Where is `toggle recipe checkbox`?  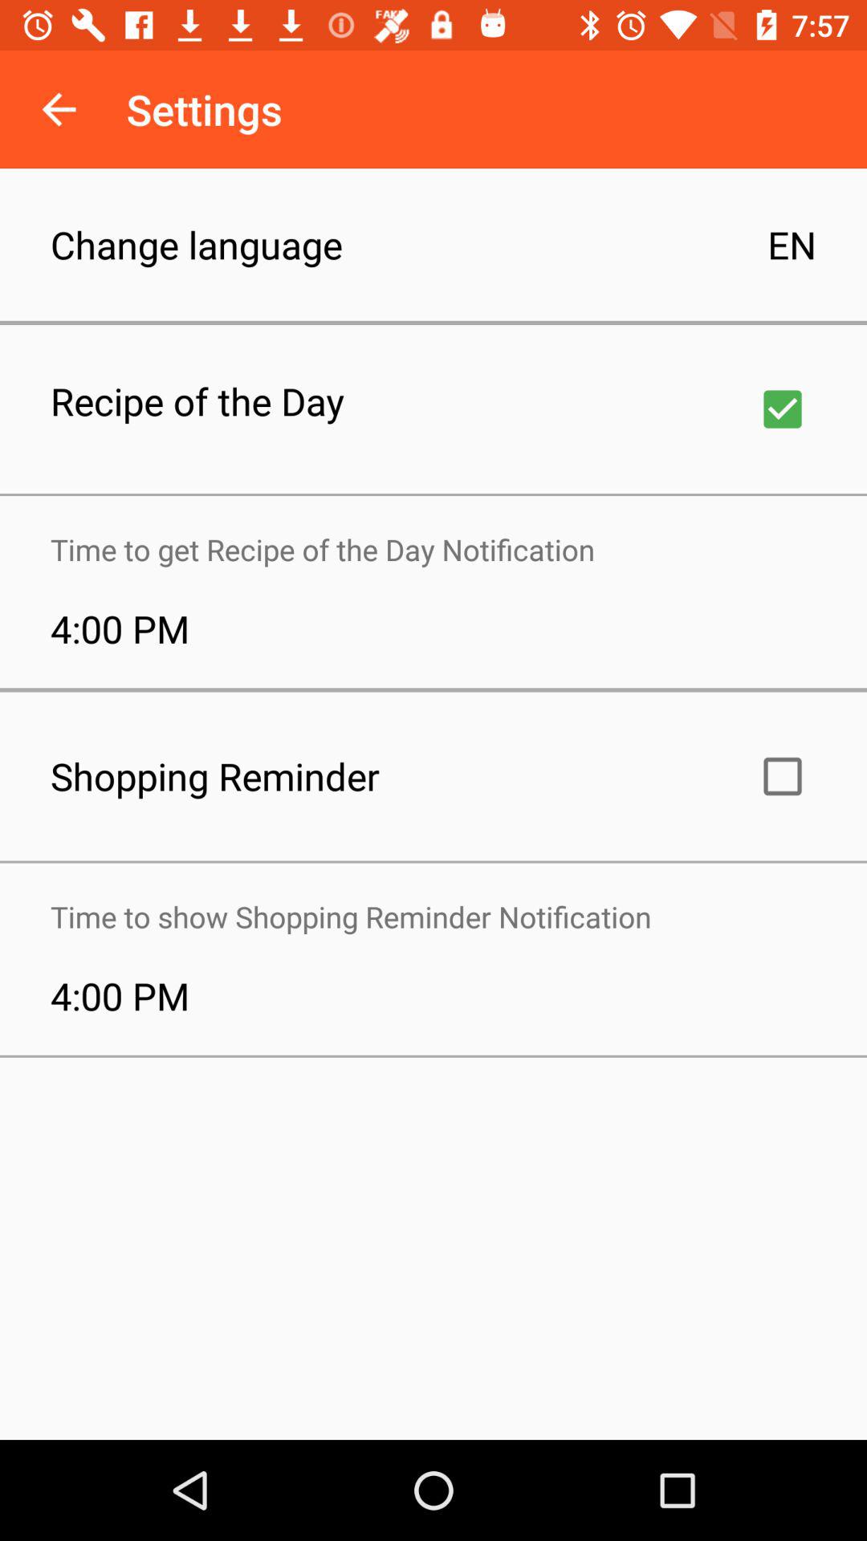
toggle recipe checkbox is located at coordinates (783, 409).